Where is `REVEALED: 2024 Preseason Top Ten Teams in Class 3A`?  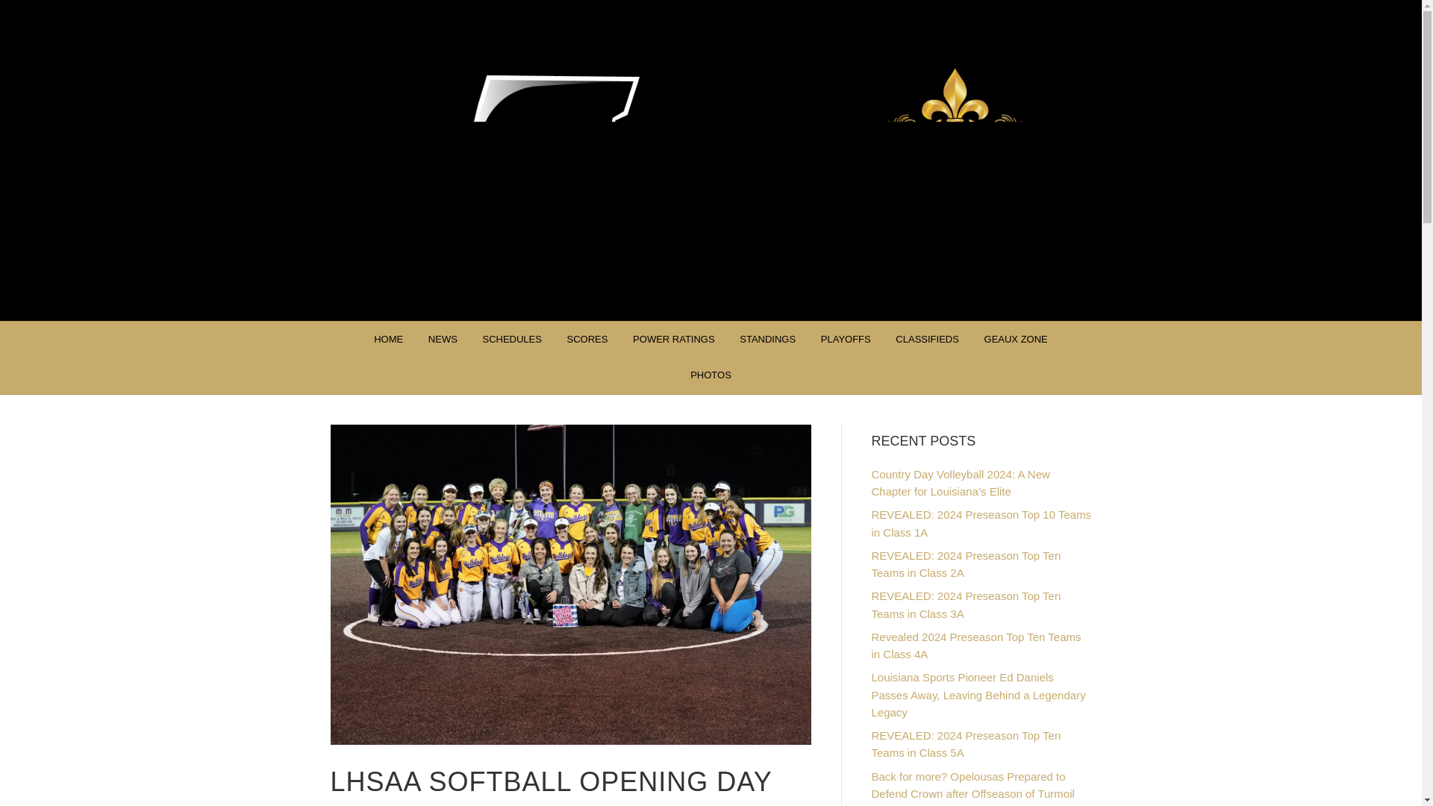
REVEALED: 2024 Preseason Top Ten Teams in Class 3A is located at coordinates (966, 604).